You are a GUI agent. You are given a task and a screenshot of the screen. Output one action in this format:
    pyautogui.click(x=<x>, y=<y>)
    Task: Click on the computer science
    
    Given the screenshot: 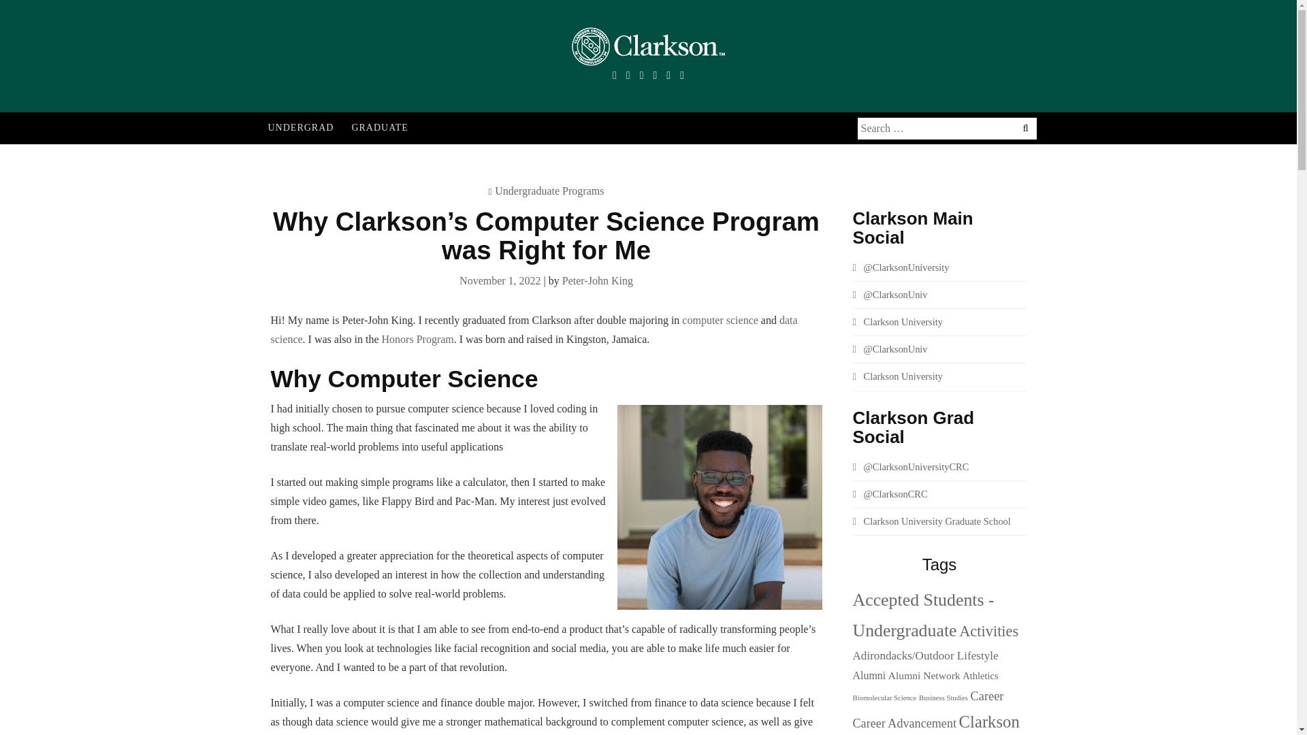 What is the action you would take?
    pyautogui.click(x=720, y=320)
    